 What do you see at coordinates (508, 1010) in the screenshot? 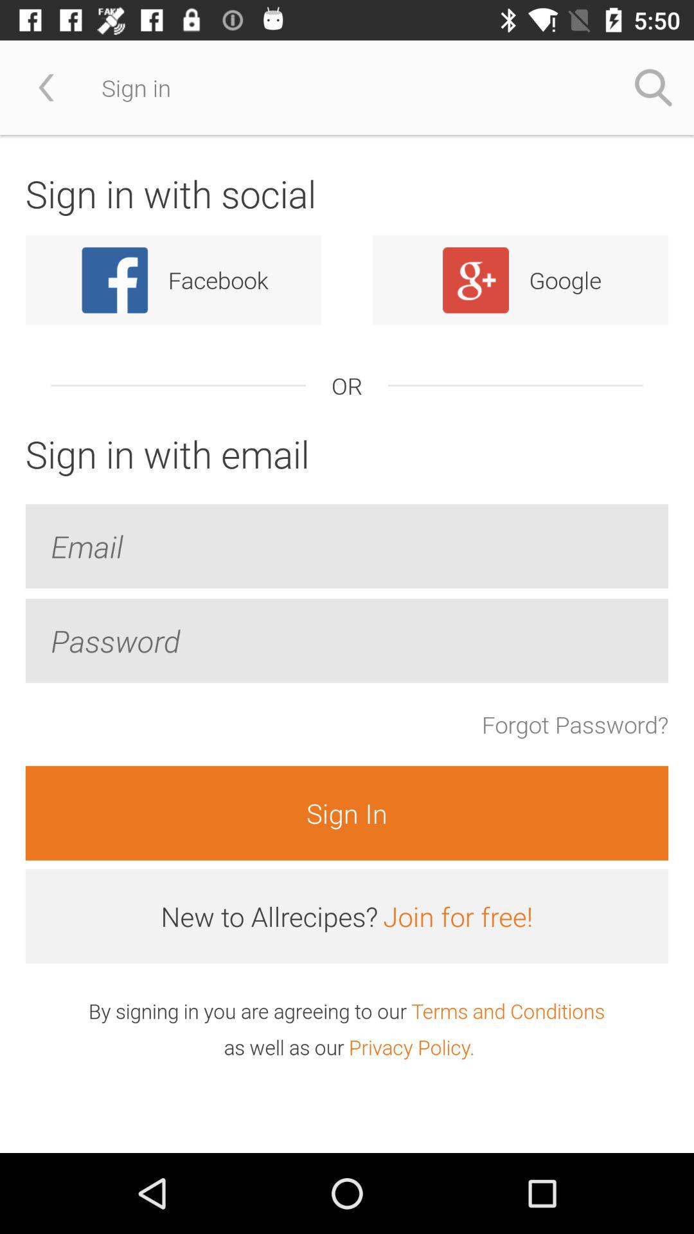
I see `choose icon at the bottom right corner` at bounding box center [508, 1010].